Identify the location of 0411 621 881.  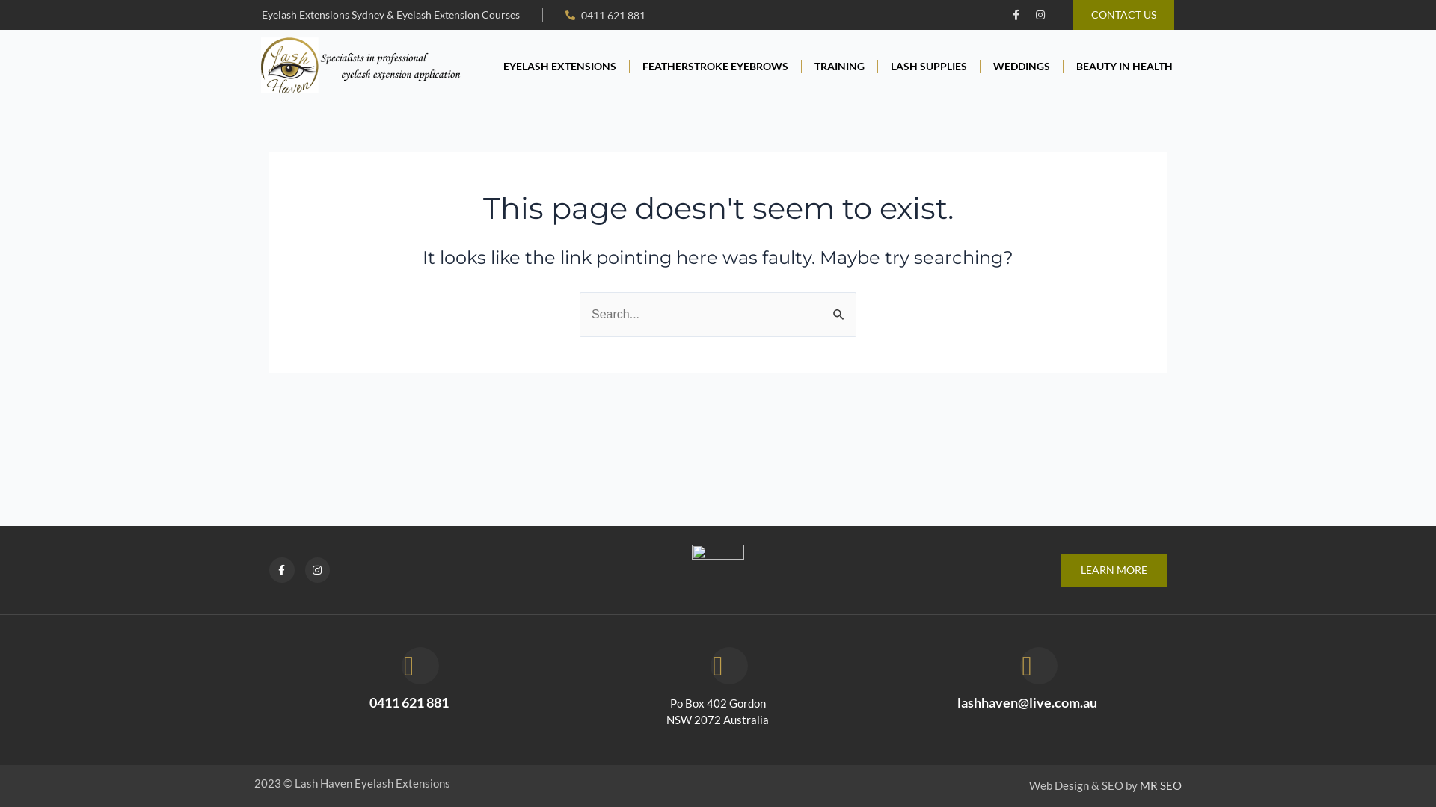
(408, 702).